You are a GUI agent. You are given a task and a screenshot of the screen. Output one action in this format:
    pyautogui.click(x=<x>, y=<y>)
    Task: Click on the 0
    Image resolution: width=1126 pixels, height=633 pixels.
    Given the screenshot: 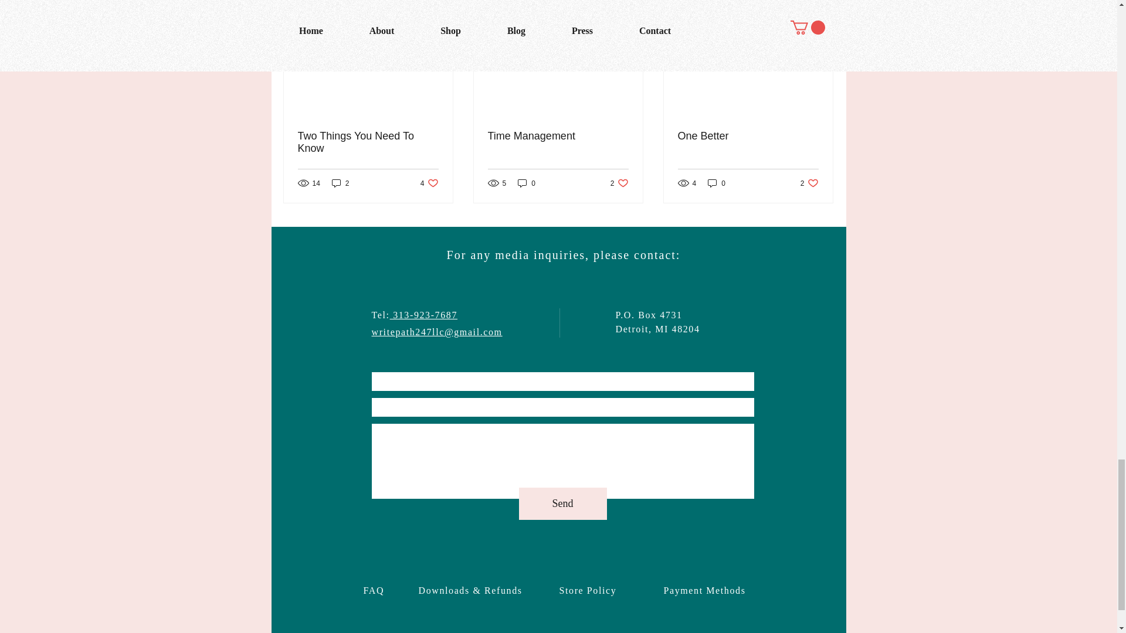 What is the action you would take?
    pyautogui.click(x=429, y=183)
    